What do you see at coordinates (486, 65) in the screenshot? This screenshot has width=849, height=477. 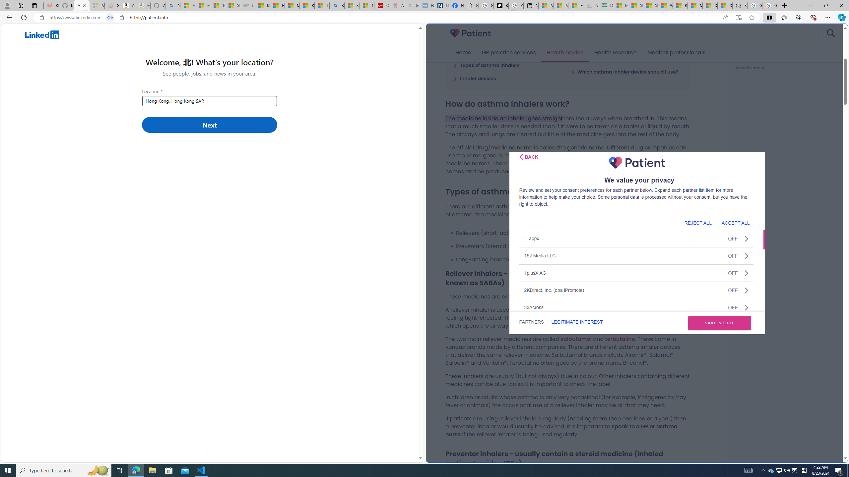 I see `Types of asthma inhalers` at bounding box center [486, 65].